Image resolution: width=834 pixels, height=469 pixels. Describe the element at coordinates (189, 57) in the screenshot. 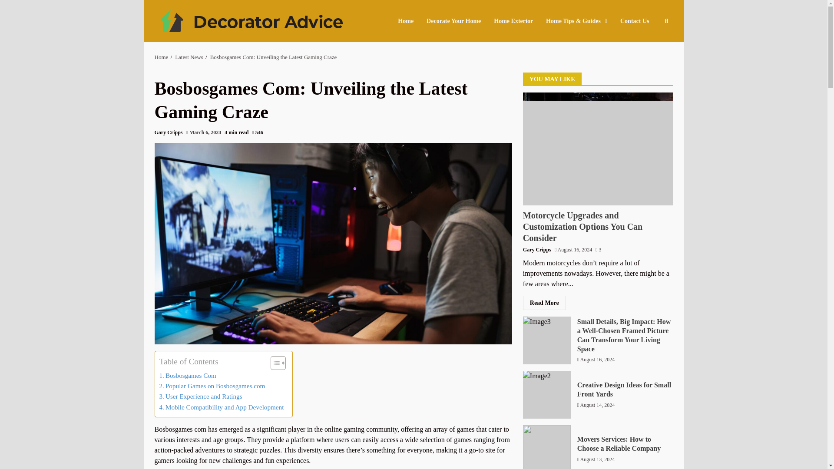

I see `Latest News` at that location.